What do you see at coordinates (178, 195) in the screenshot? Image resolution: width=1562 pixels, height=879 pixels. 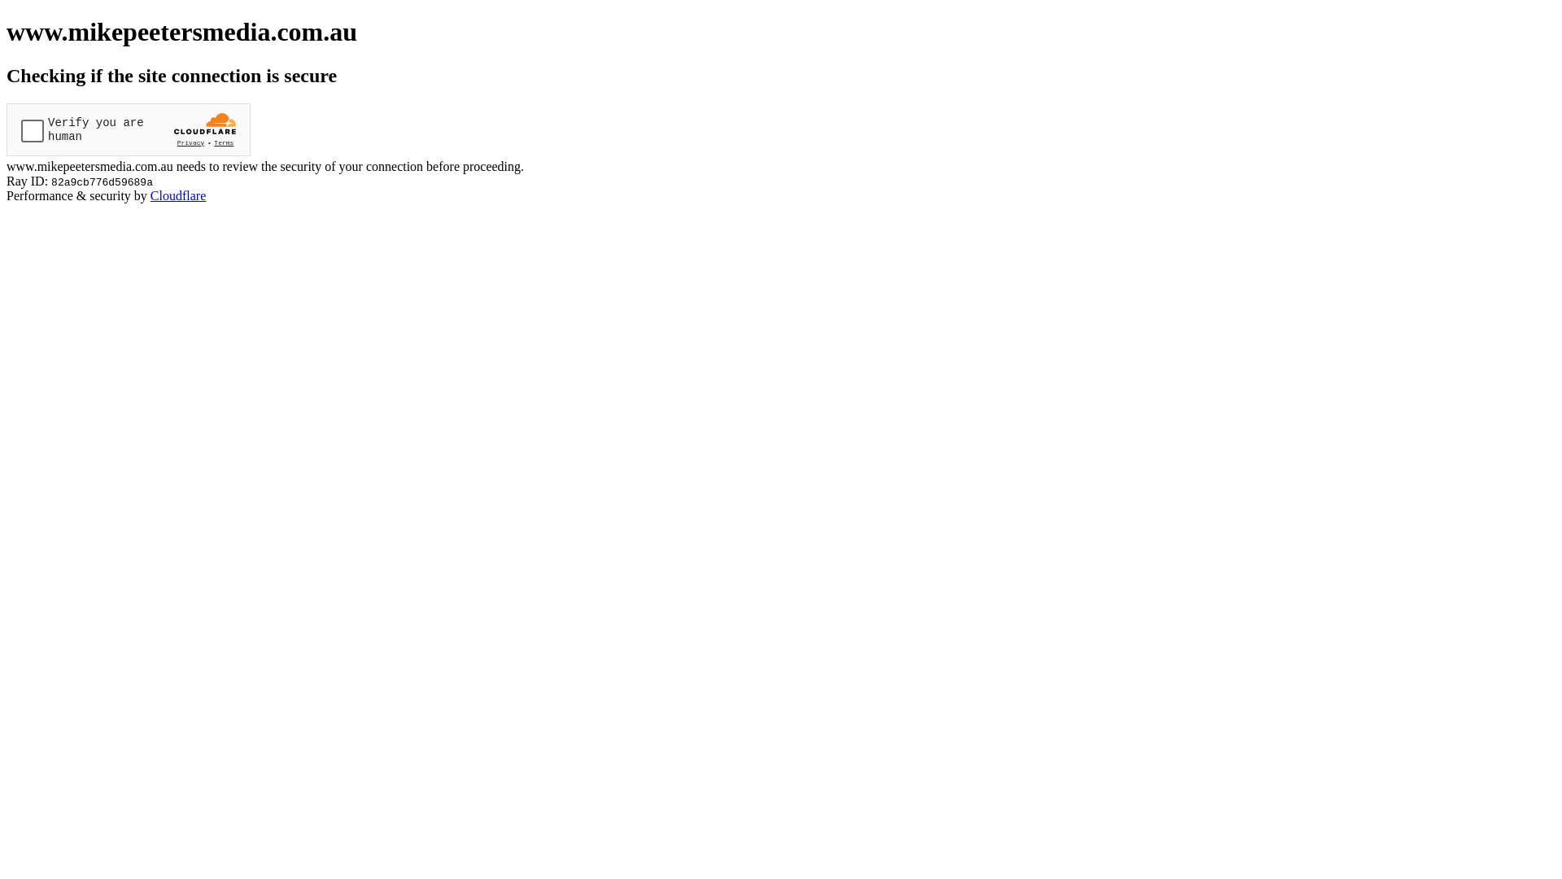 I see `Cloudflare` at bounding box center [178, 195].